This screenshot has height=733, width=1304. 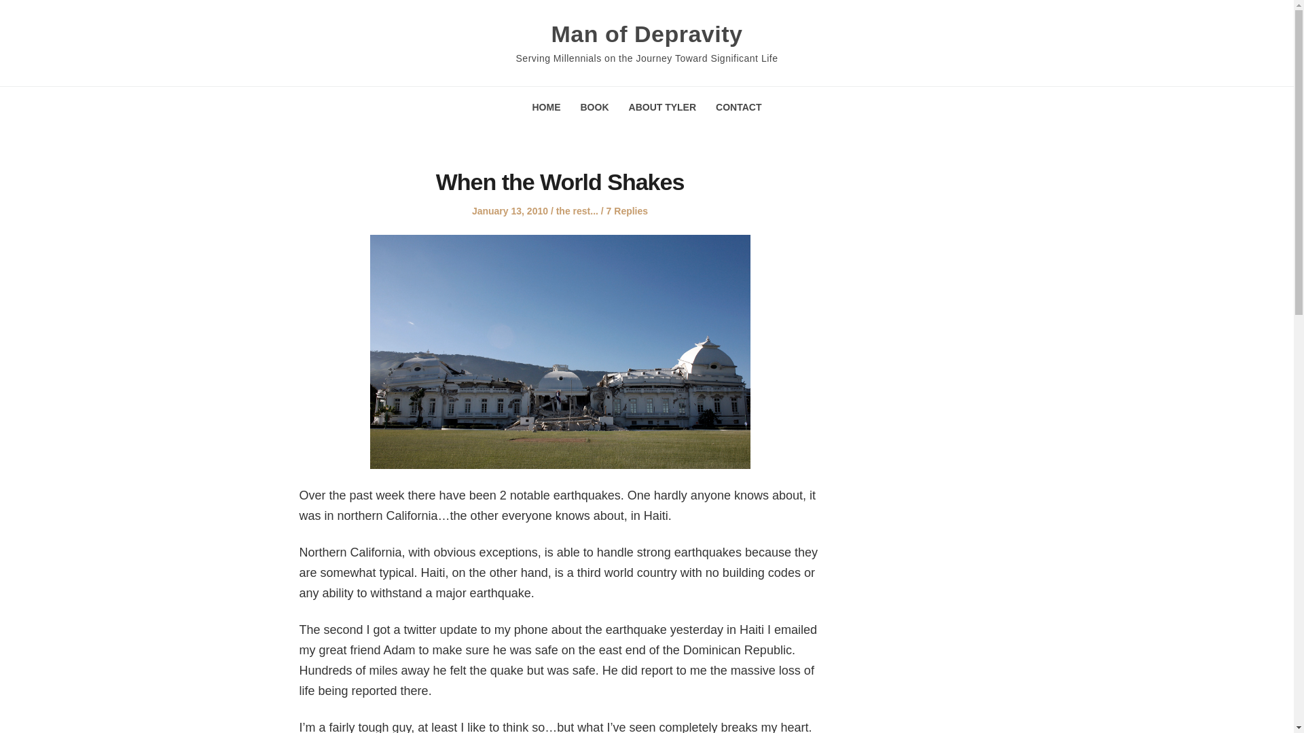 I want to click on ABOUT TYLER, so click(x=662, y=107).